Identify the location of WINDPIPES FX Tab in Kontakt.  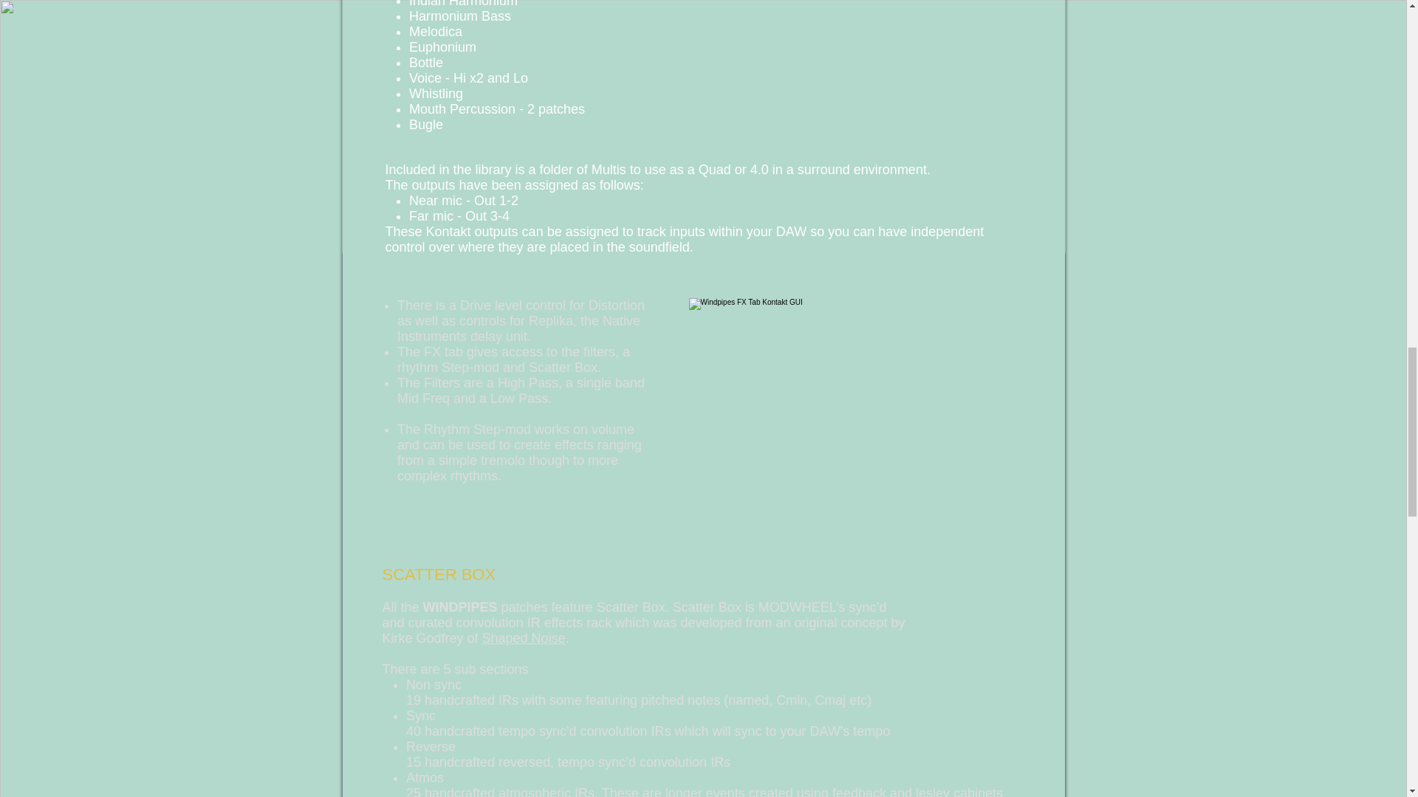
(870, 431).